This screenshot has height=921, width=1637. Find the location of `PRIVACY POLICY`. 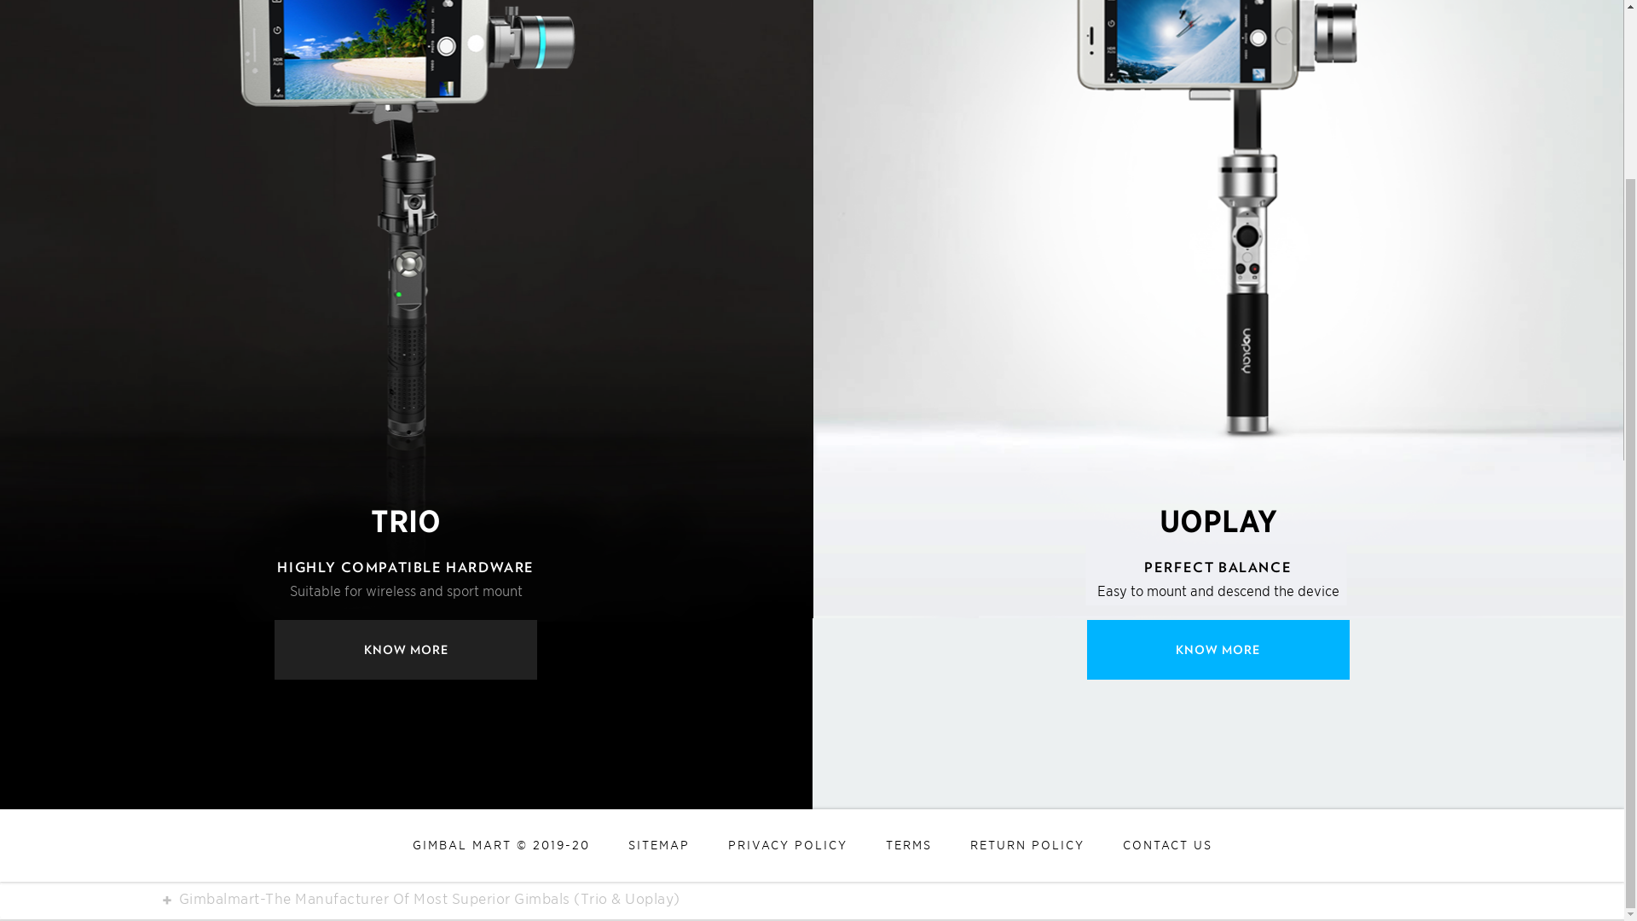

PRIVACY POLICY is located at coordinates (788, 845).